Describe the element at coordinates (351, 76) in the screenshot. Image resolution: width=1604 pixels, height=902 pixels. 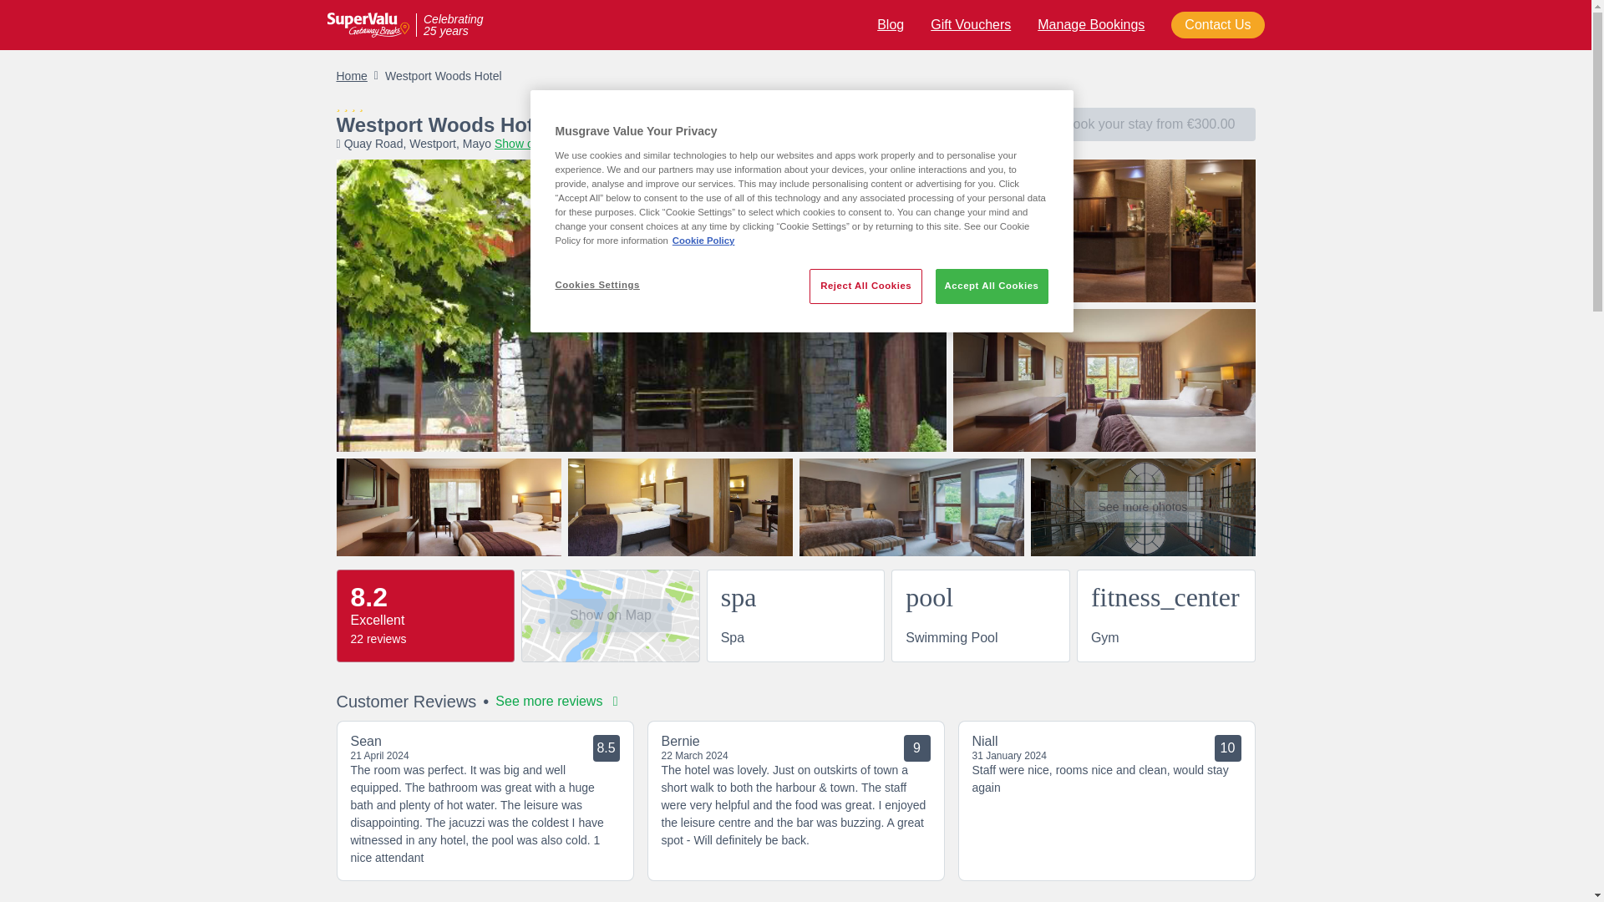
I see `Home` at that location.